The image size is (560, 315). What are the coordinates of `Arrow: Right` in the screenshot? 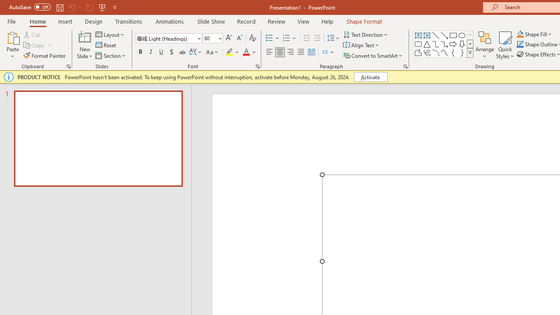 It's located at (453, 44).